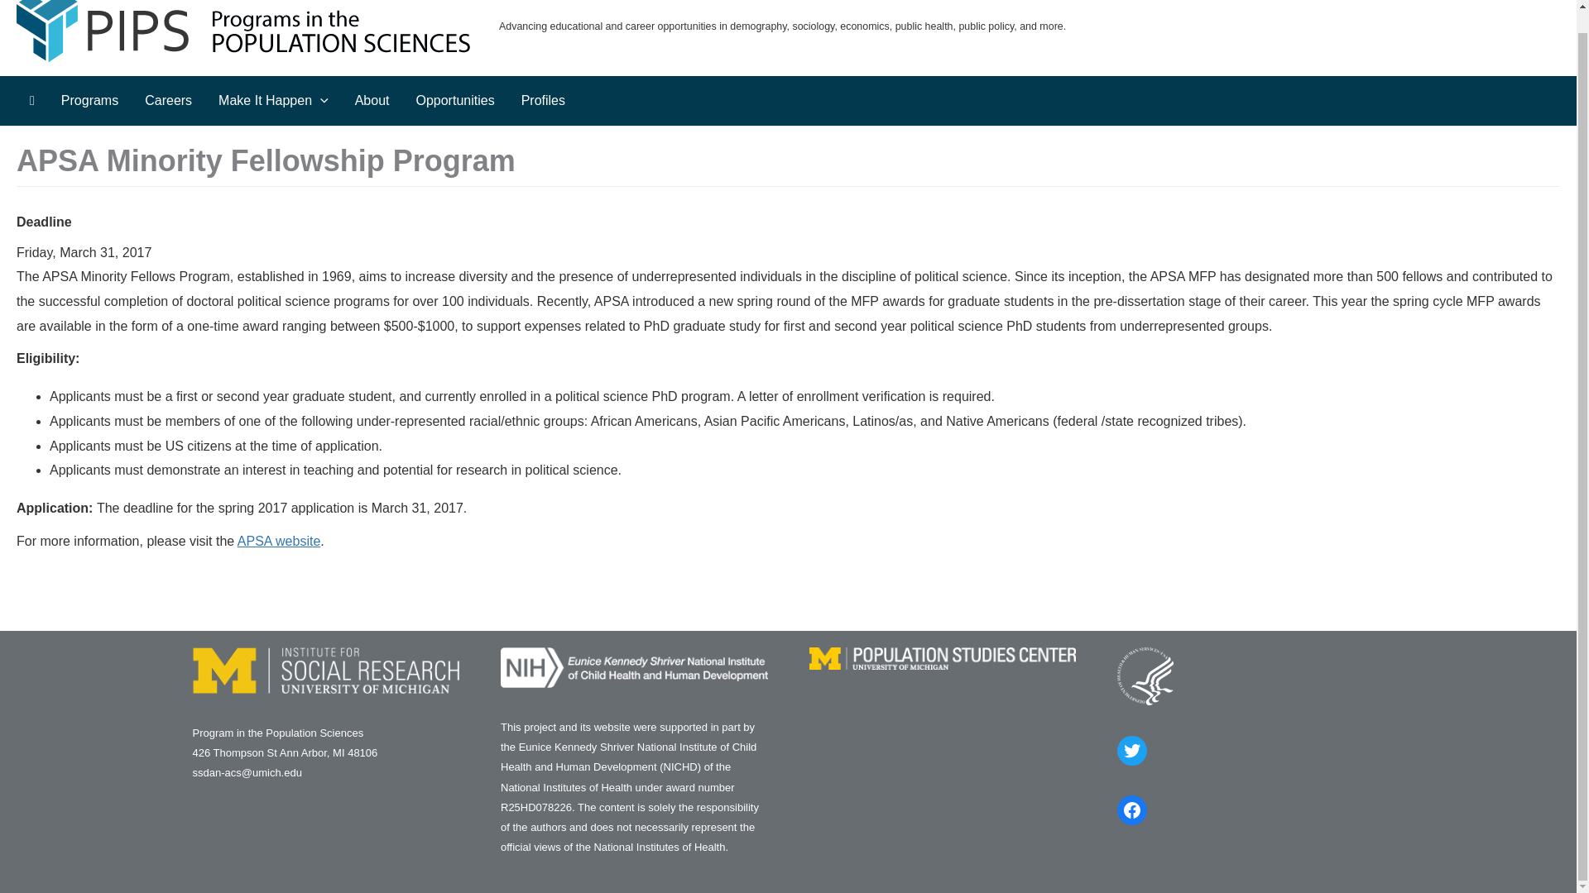 The height and width of the screenshot is (893, 1589). I want to click on Opportunities, so click(454, 101).